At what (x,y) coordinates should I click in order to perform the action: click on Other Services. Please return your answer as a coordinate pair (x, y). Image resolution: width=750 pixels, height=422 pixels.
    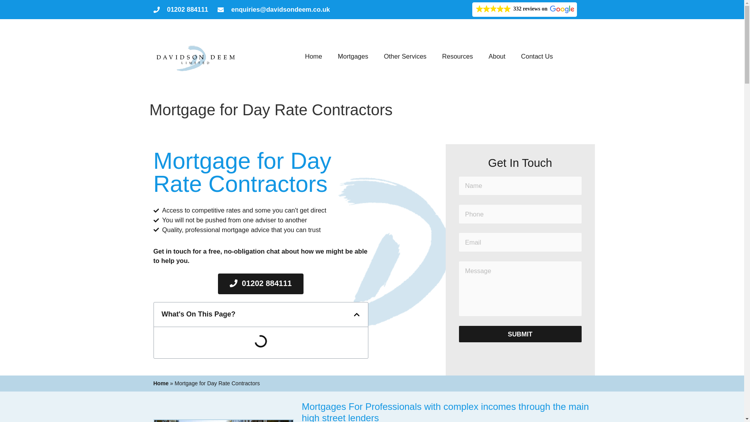
    Looking at the image, I should click on (405, 56).